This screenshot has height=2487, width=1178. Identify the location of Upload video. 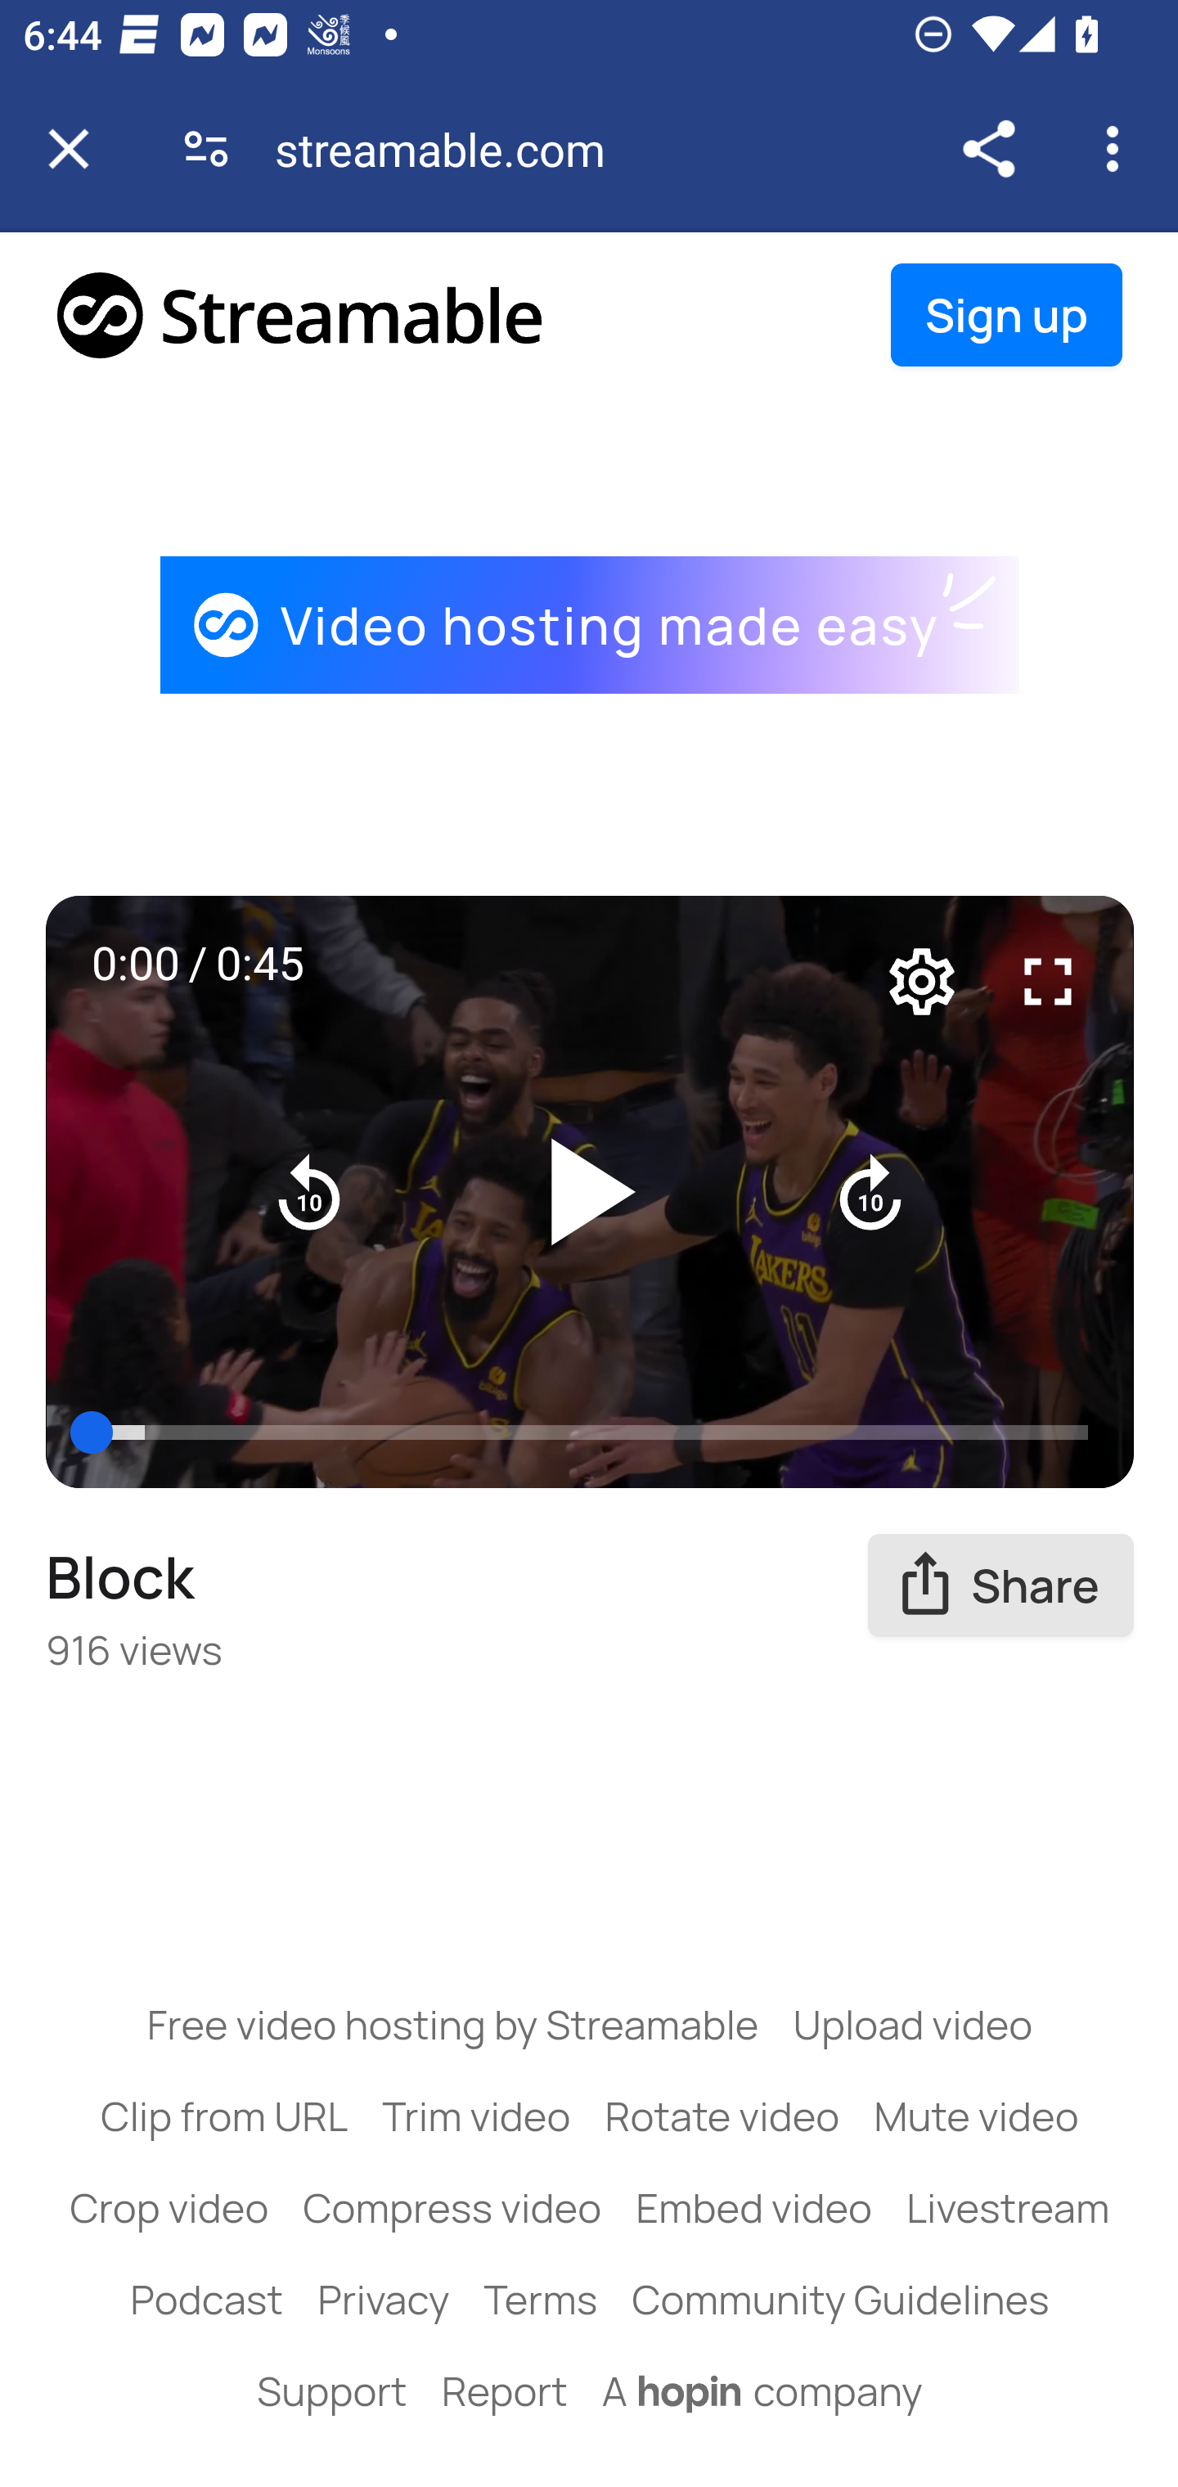
(911, 2024).